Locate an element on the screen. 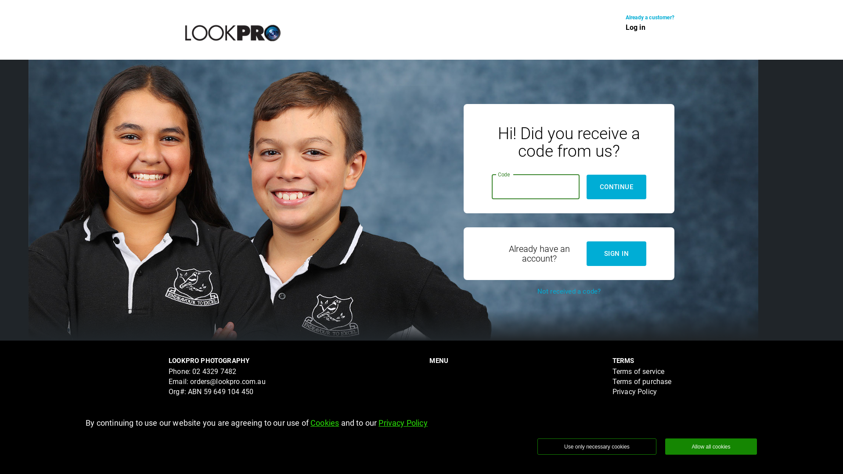 Image resolution: width=843 pixels, height=474 pixels. Web archive is located at coordinates (632, 419).